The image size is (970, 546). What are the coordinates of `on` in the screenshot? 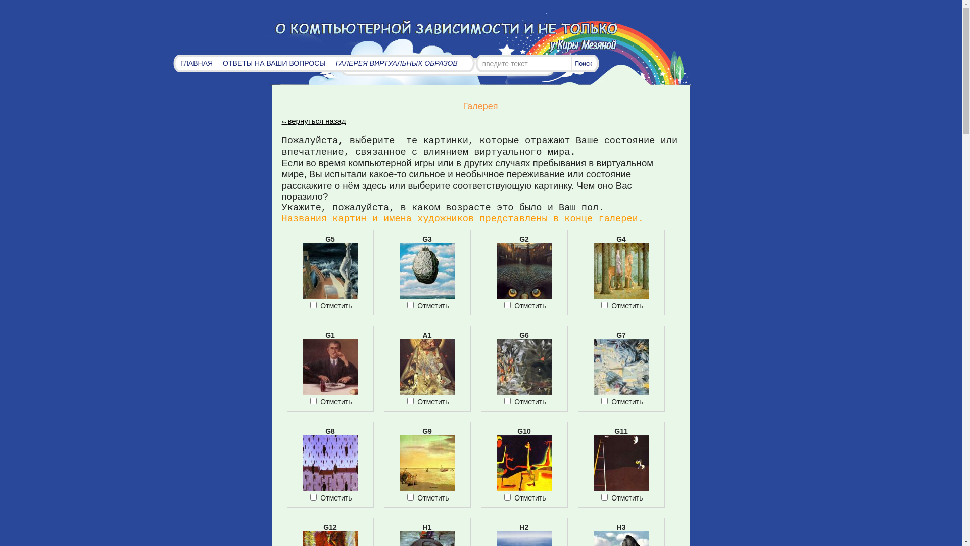 It's located at (313, 305).